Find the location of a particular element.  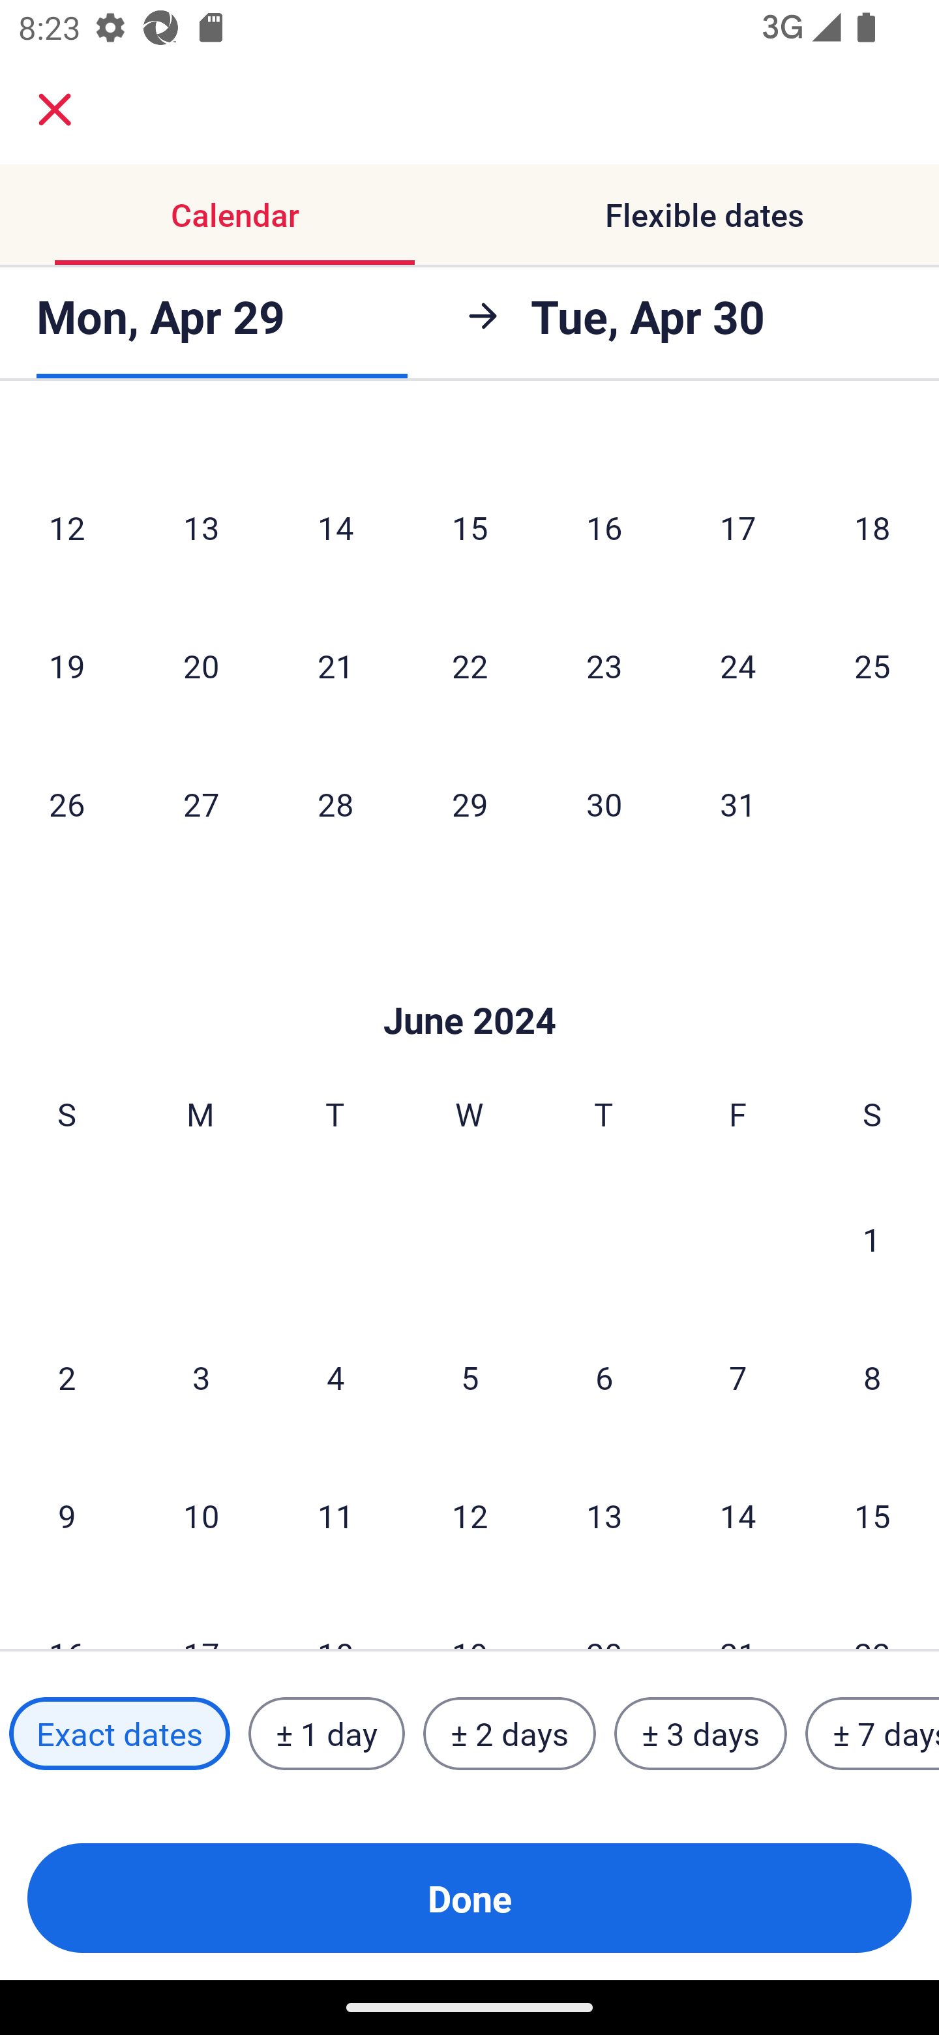

± 3 days is located at coordinates (700, 1734).